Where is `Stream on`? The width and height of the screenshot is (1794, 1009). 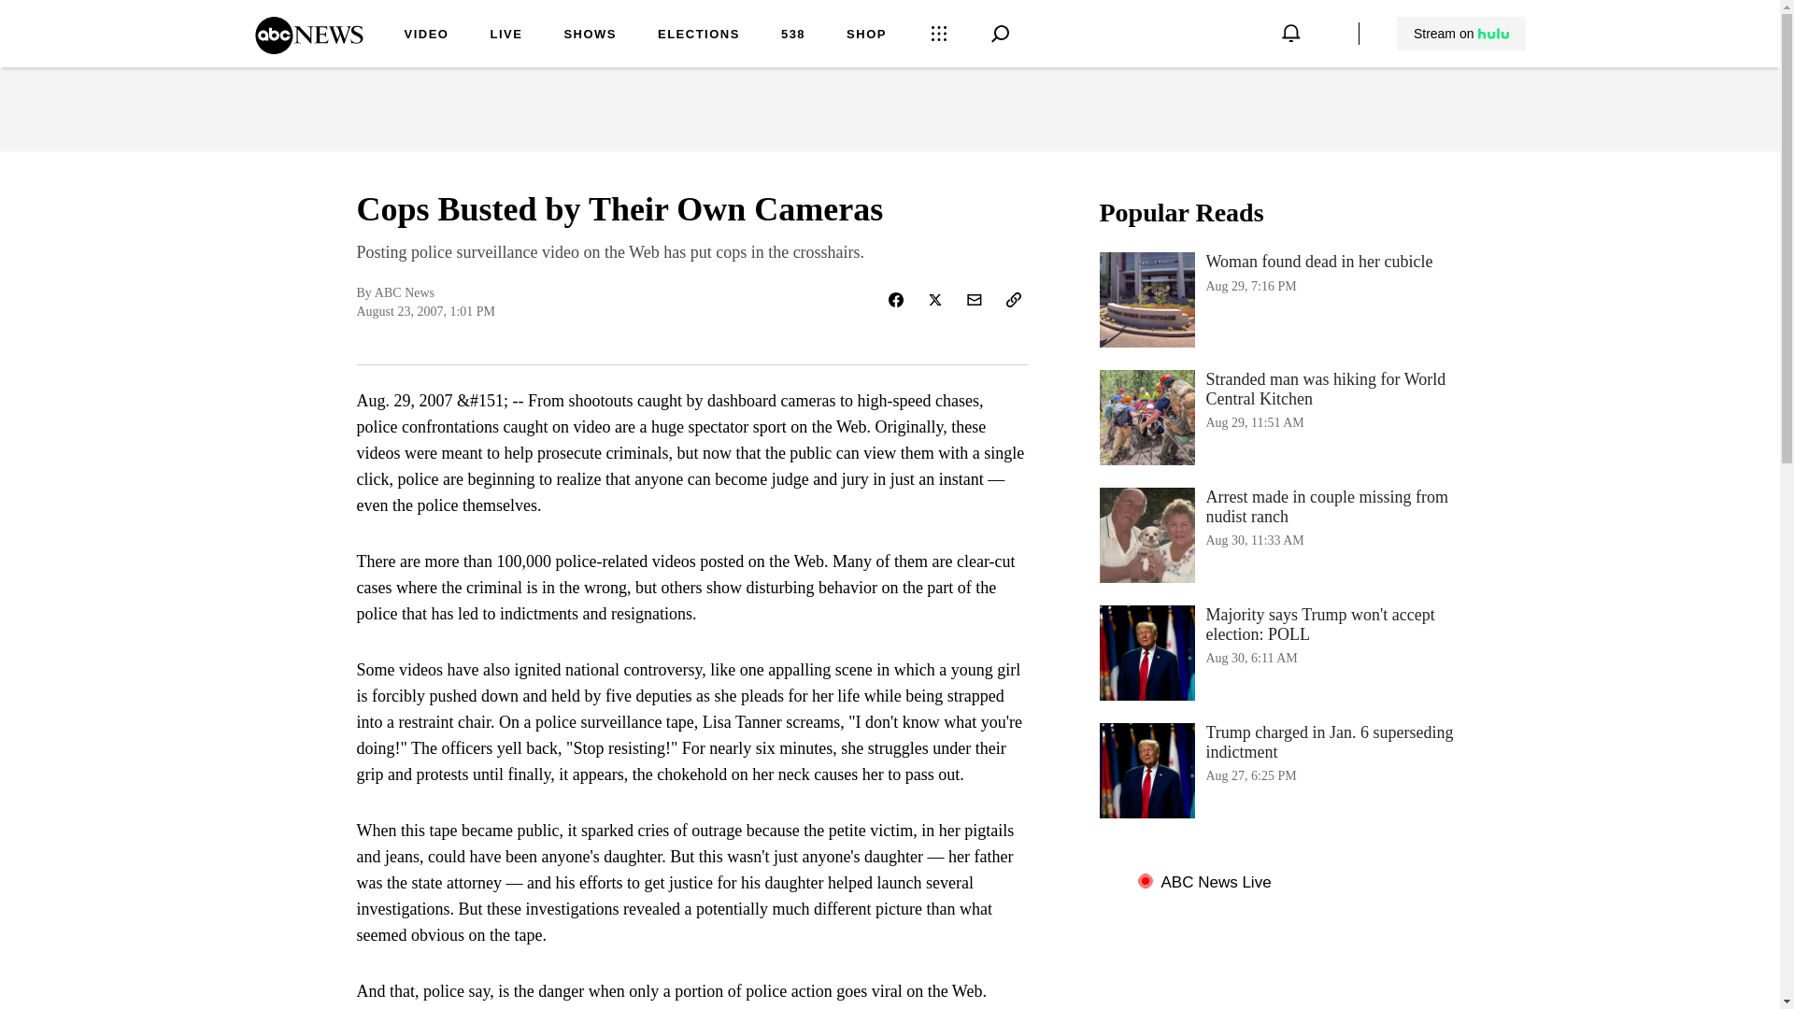 Stream on is located at coordinates (1286, 299).